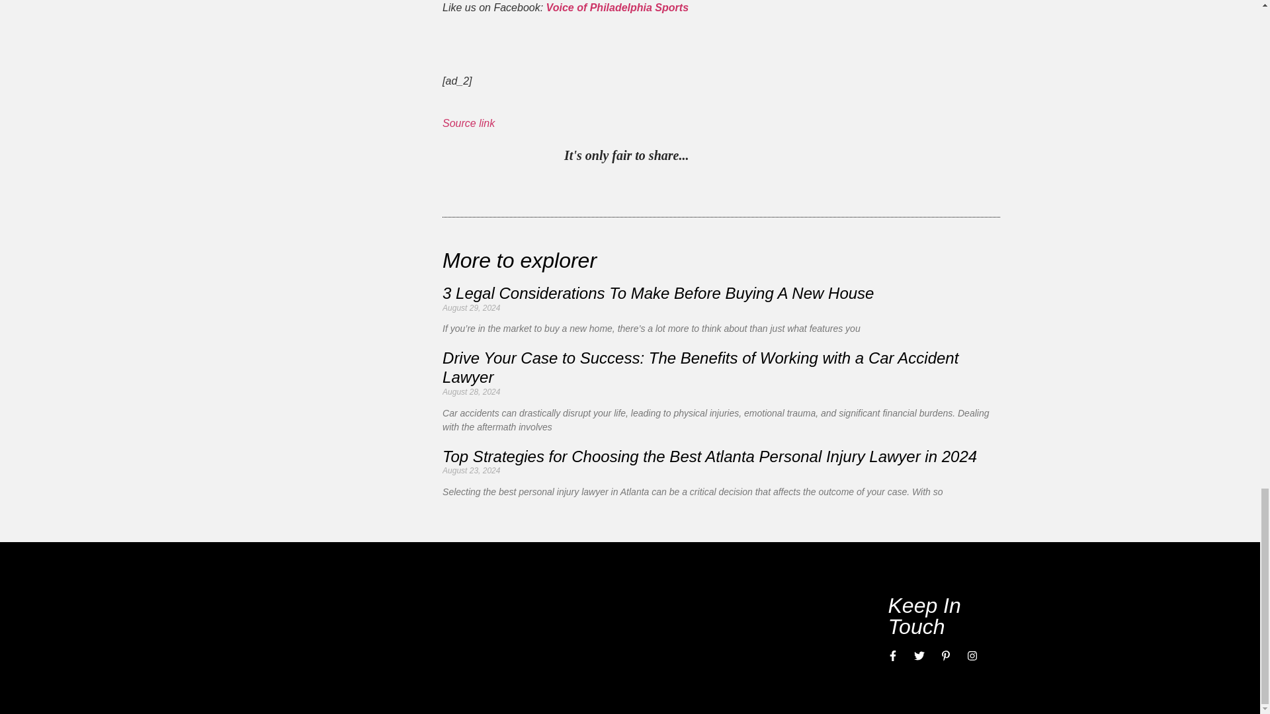 The image size is (1270, 714). Describe the element at coordinates (702, 157) in the screenshot. I see `pinterest` at that location.